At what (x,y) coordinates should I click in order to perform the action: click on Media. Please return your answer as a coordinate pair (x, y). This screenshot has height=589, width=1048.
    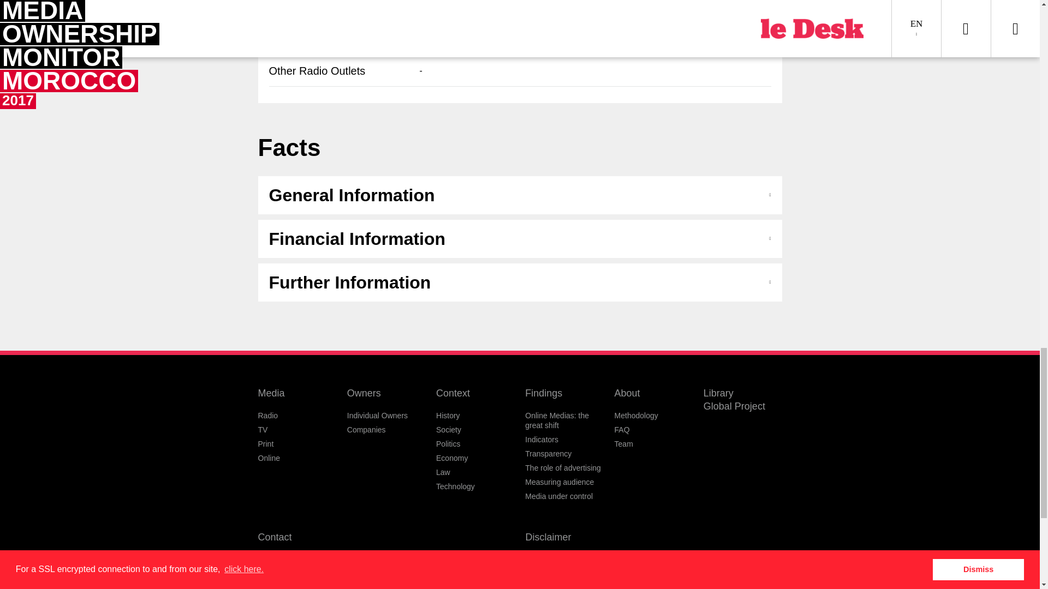
    Looking at the image, I should click on (271, 393).